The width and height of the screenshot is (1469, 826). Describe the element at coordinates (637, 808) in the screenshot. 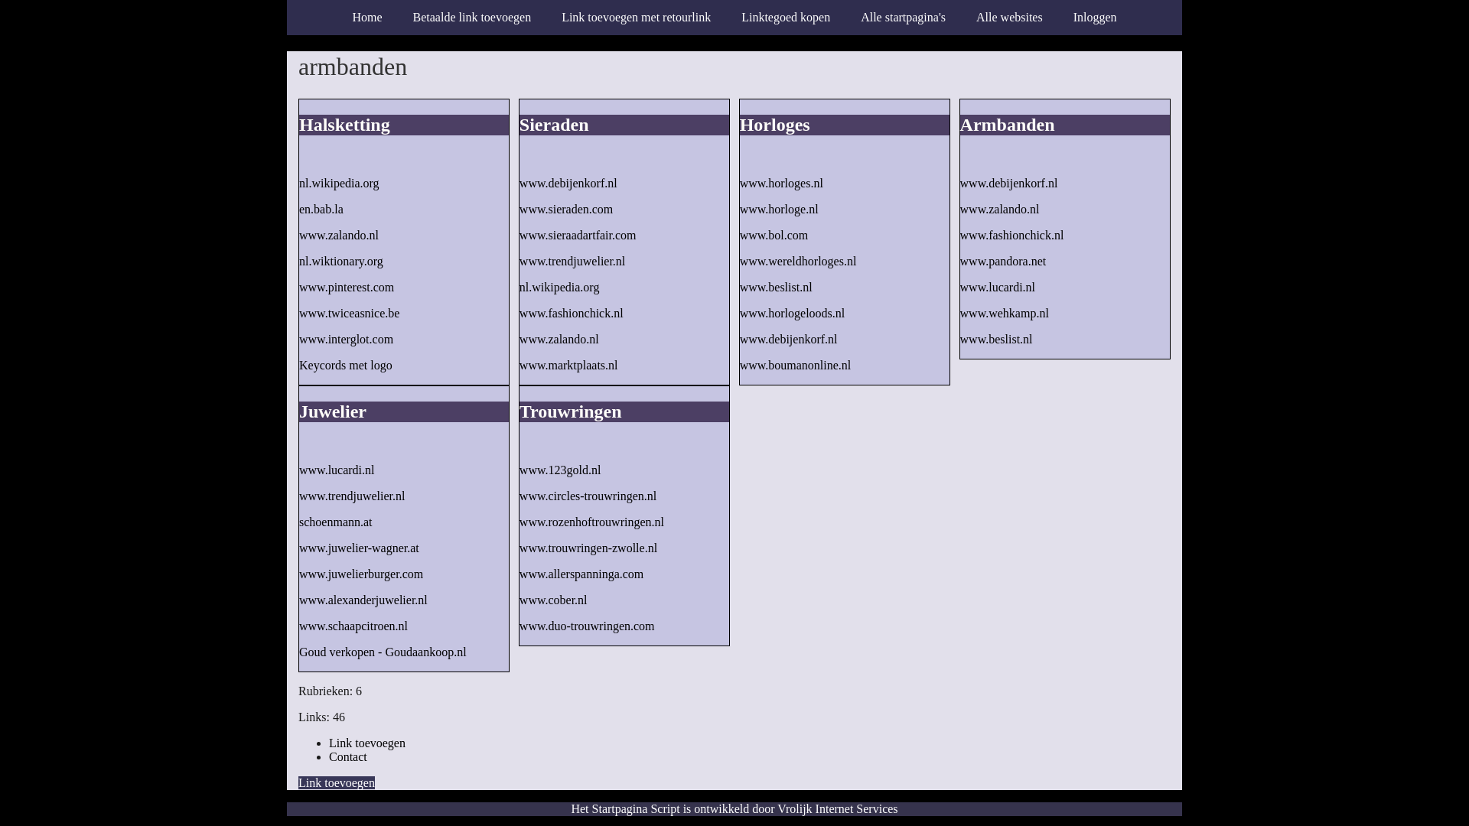

I see `Startpagina Script` at that location.